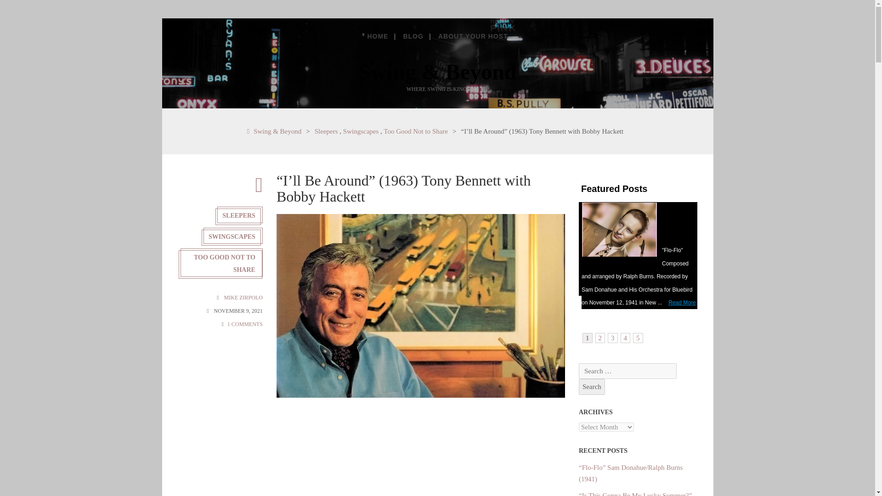 This screenshot has height=496, width=882. Describe the element at coordinates (416, 131) in the screenshot. I see `Too Good Not to Share` at that location.